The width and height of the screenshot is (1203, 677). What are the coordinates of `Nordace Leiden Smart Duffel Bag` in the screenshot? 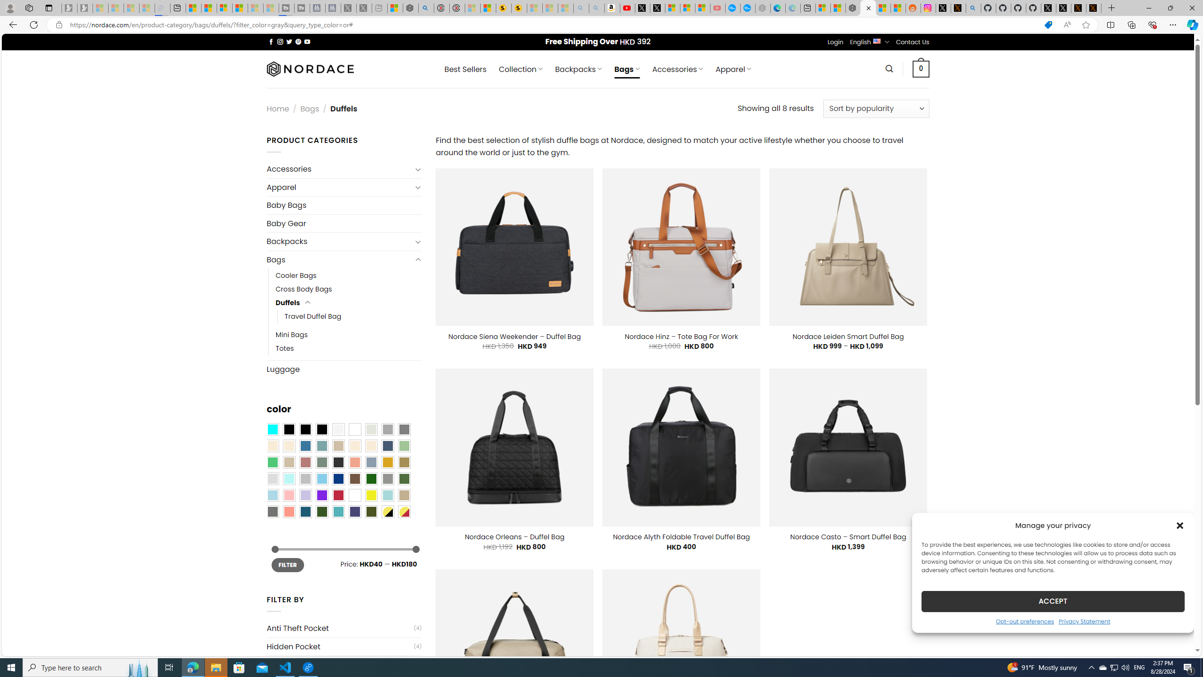 It's located at (849, 336).